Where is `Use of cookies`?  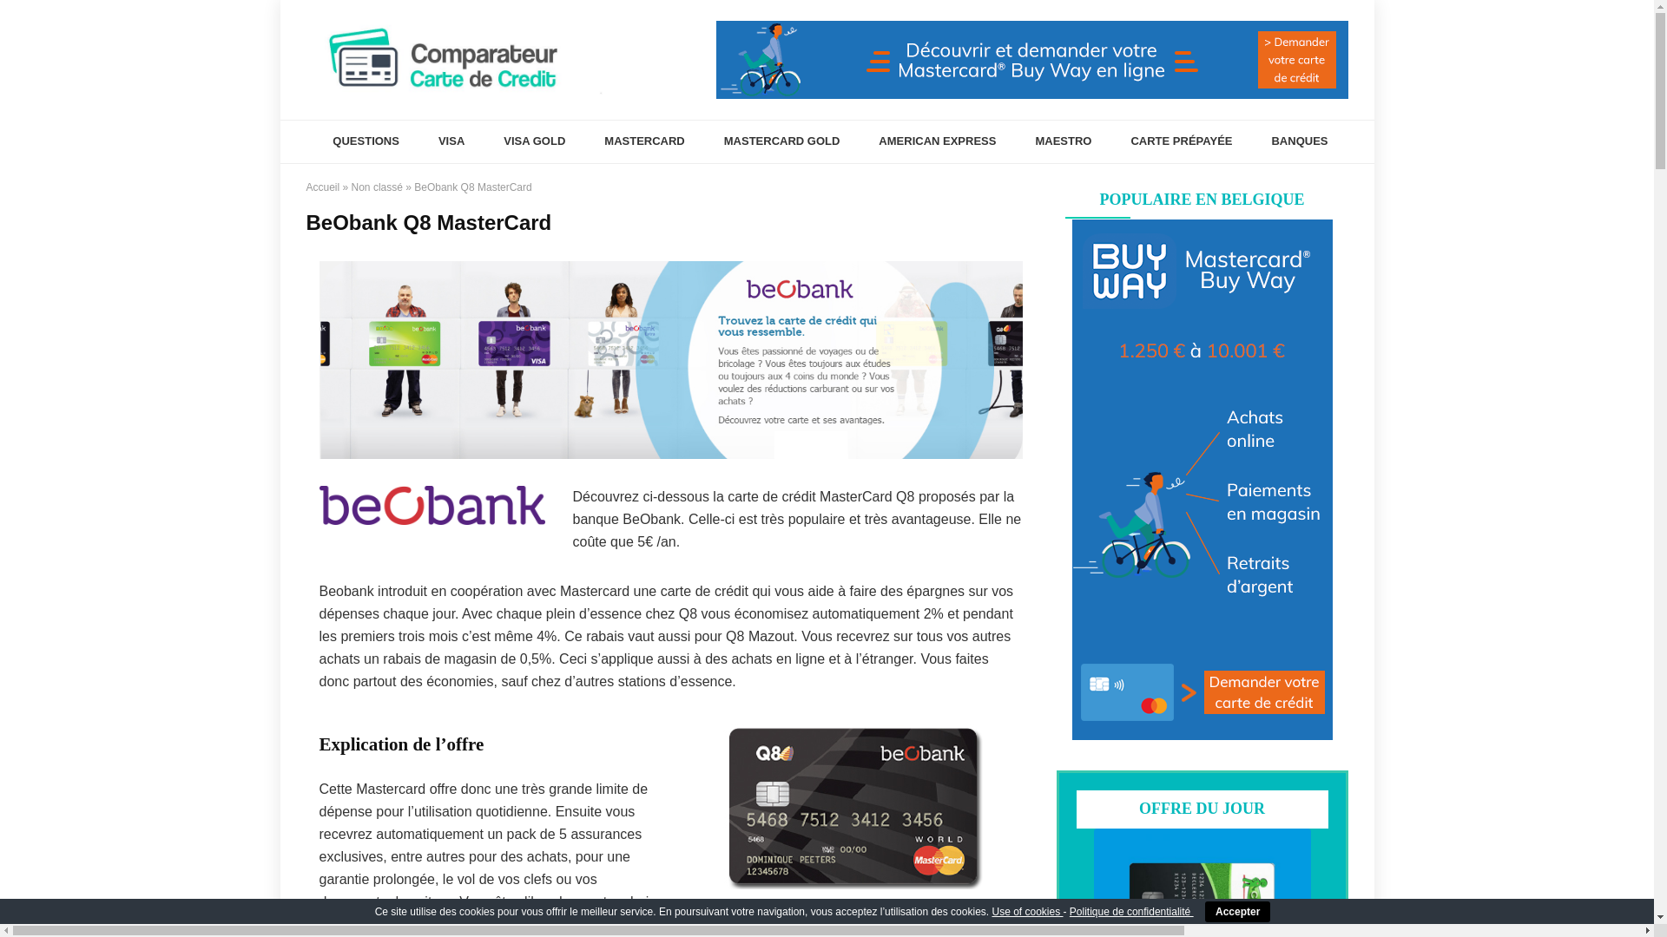 Use of cookies is located at coordinates (1027, 912).